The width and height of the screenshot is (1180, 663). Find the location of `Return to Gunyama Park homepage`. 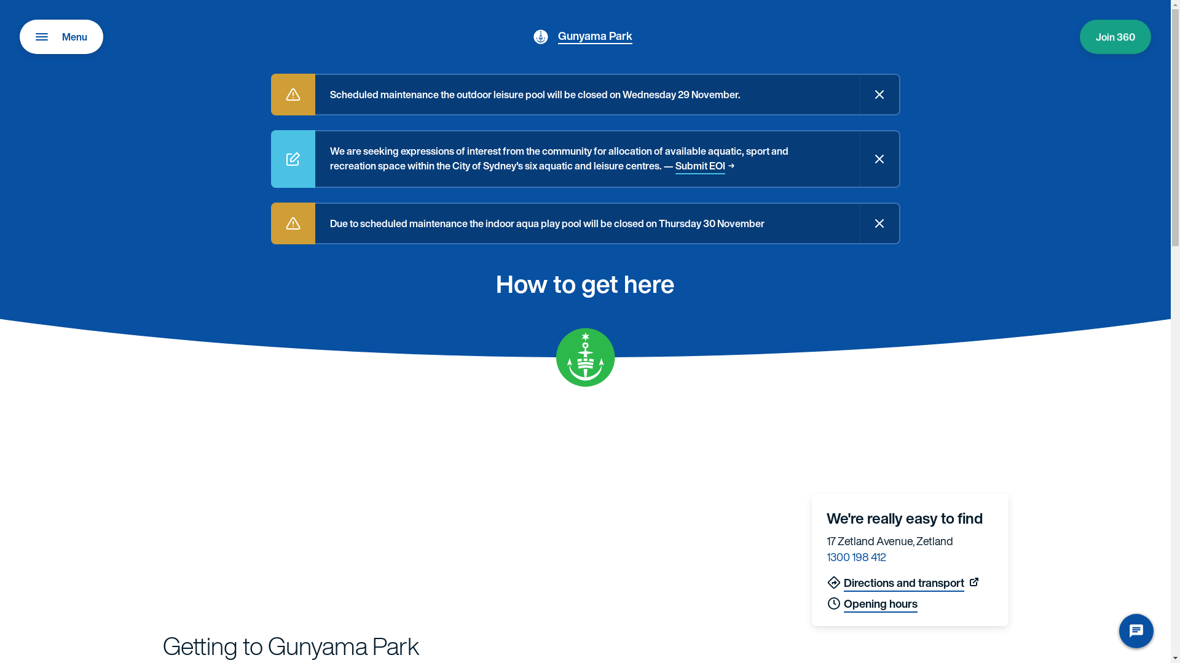

Return to Gunyama Park homepage is located at coordinates (541, 37).